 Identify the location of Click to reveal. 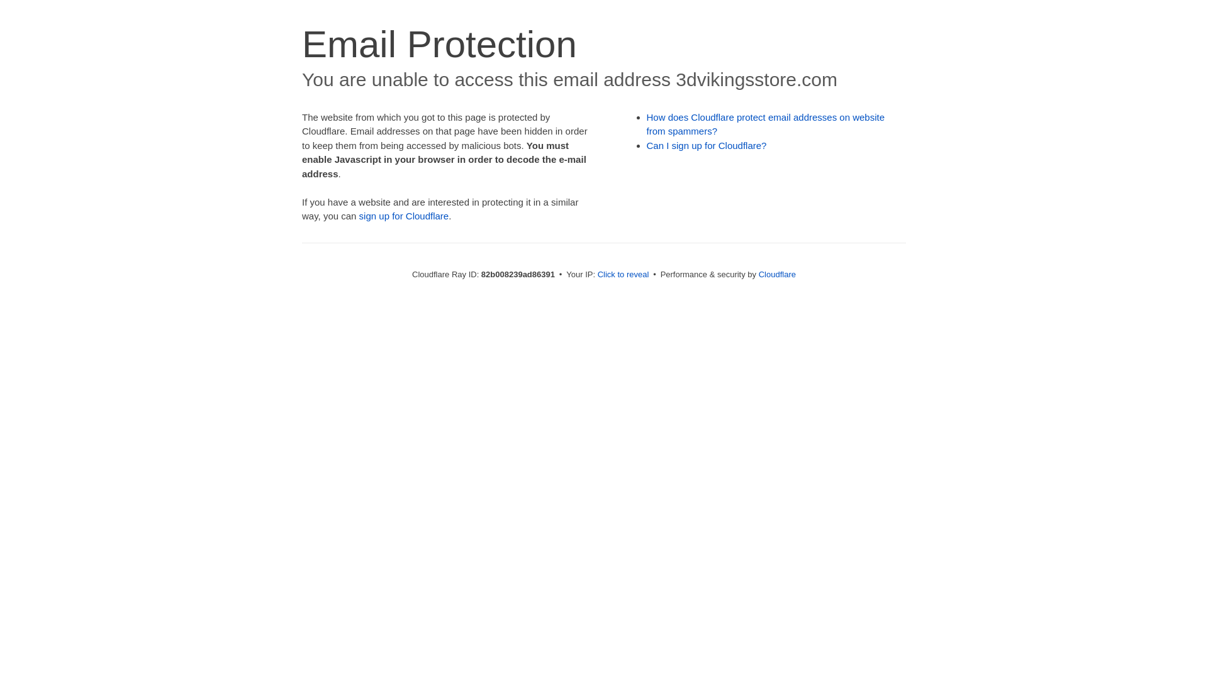
(624, 274).